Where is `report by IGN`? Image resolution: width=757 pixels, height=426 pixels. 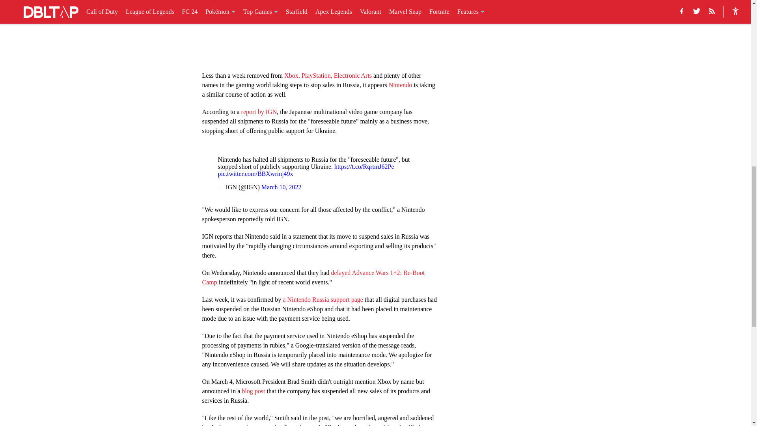 report by IGN is located at coordinates (259, 111).